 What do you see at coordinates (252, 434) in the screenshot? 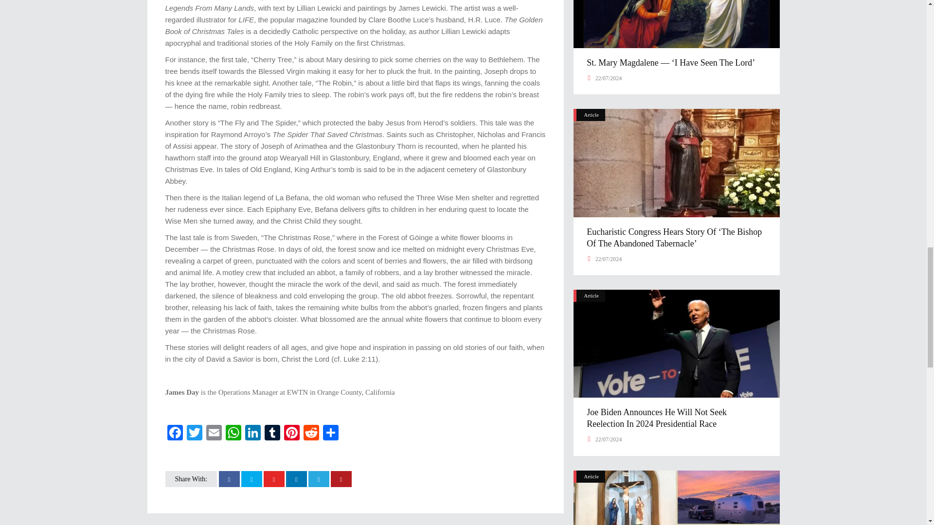
I see `LinkedIn` at bounding box center [252, 434].